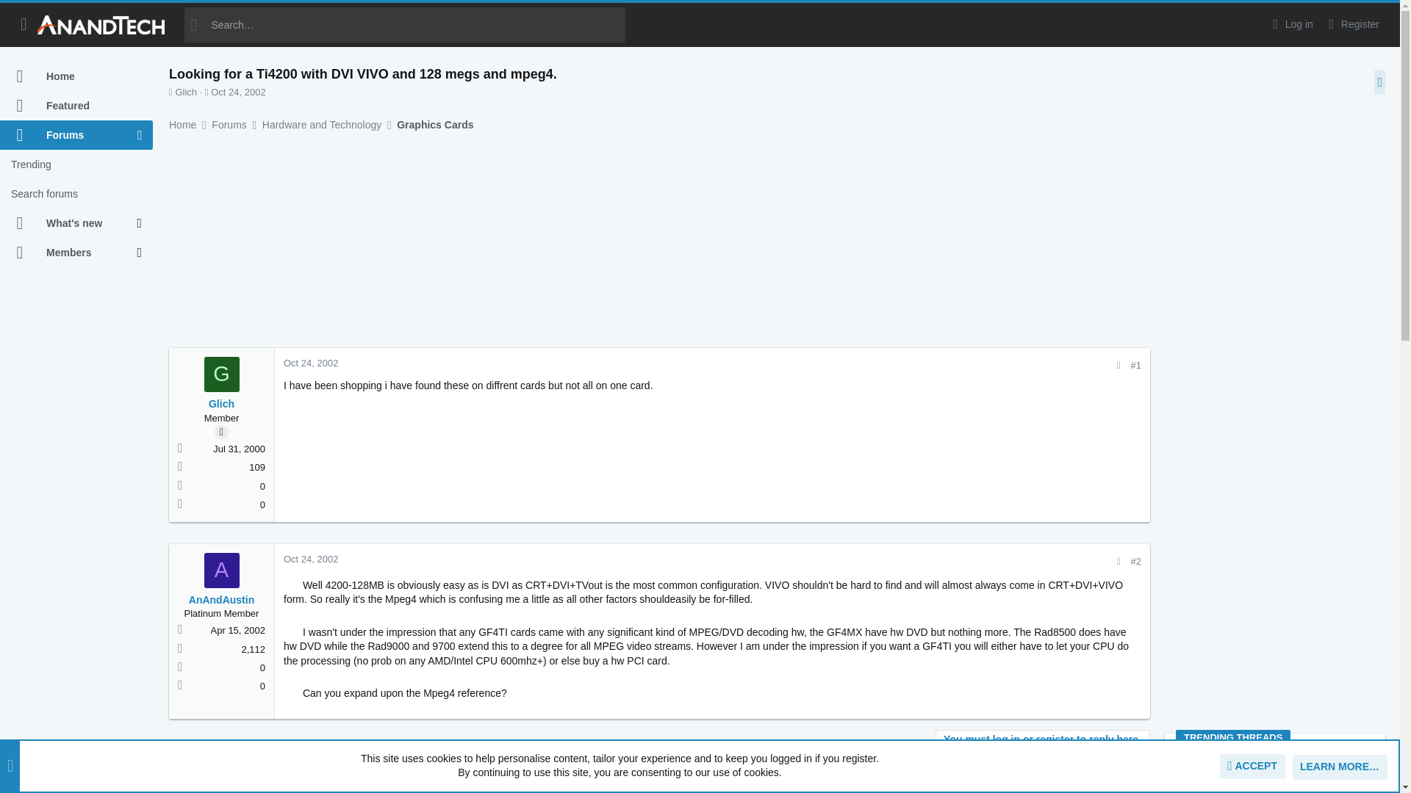  Describe the element at coordinates (1352, 24) in the screenshot. I see `Register` at that location.